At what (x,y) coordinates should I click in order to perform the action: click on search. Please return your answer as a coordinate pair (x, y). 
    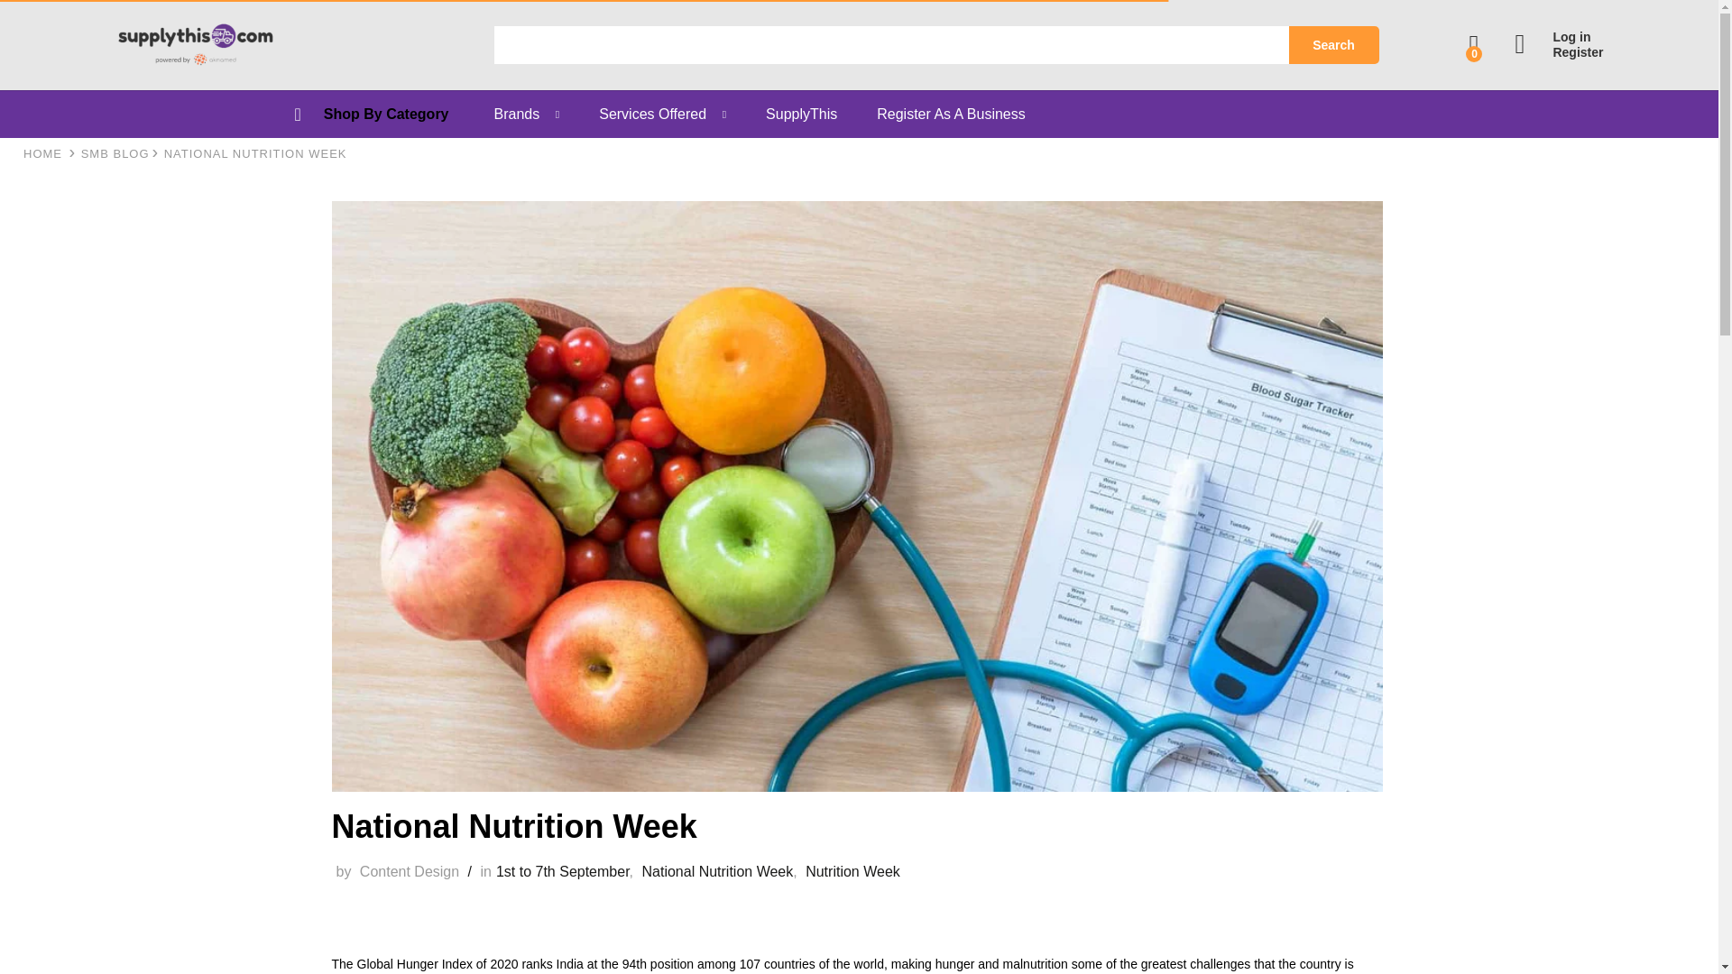
    Looking at the image, I should click on (891, 45).